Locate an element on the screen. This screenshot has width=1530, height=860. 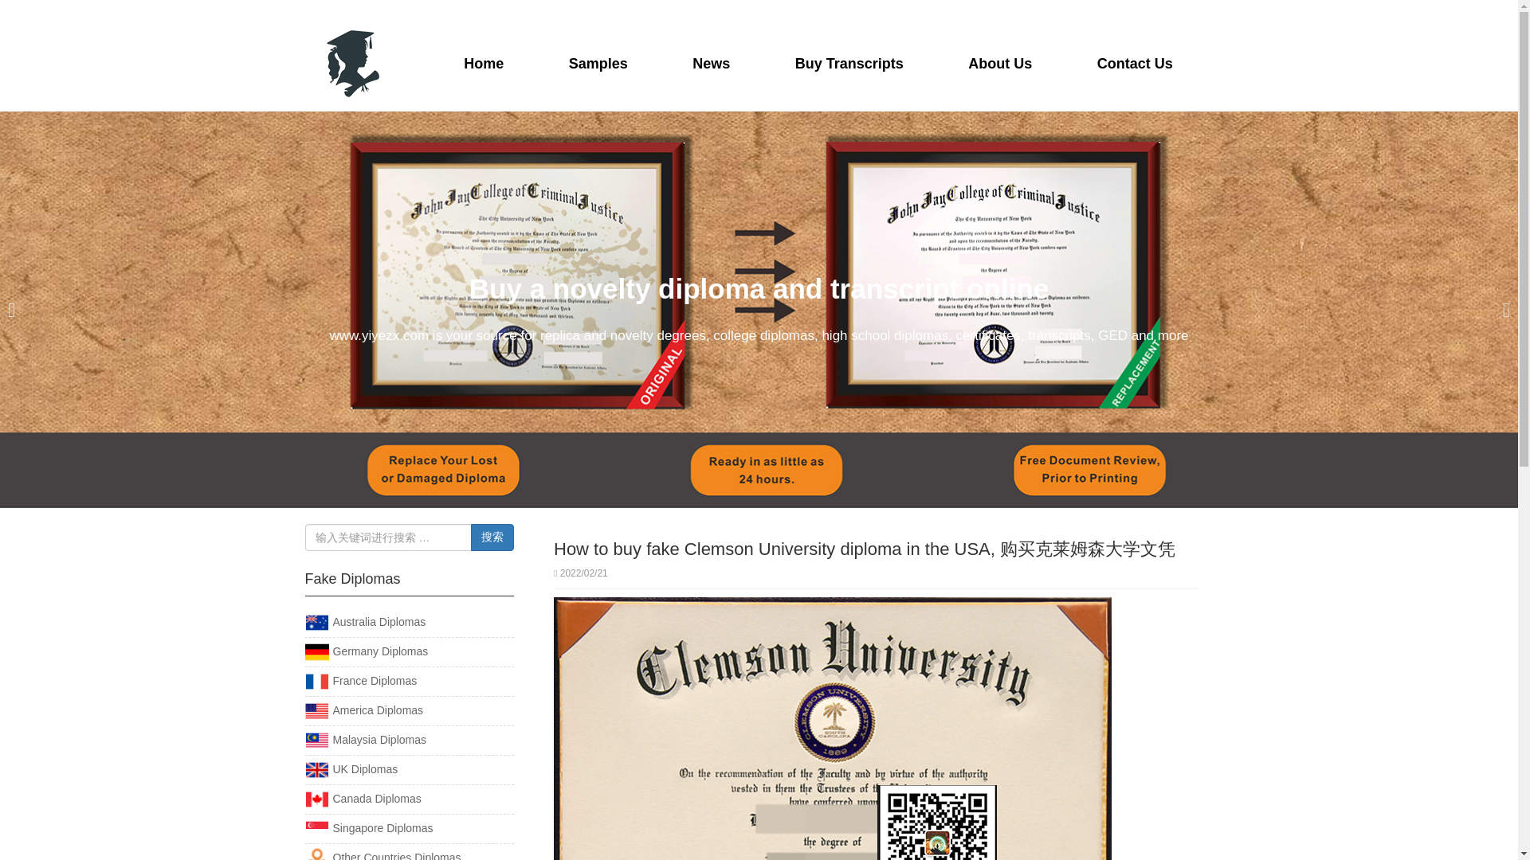
Germany Diplomas is located at coordinates (367, 651).